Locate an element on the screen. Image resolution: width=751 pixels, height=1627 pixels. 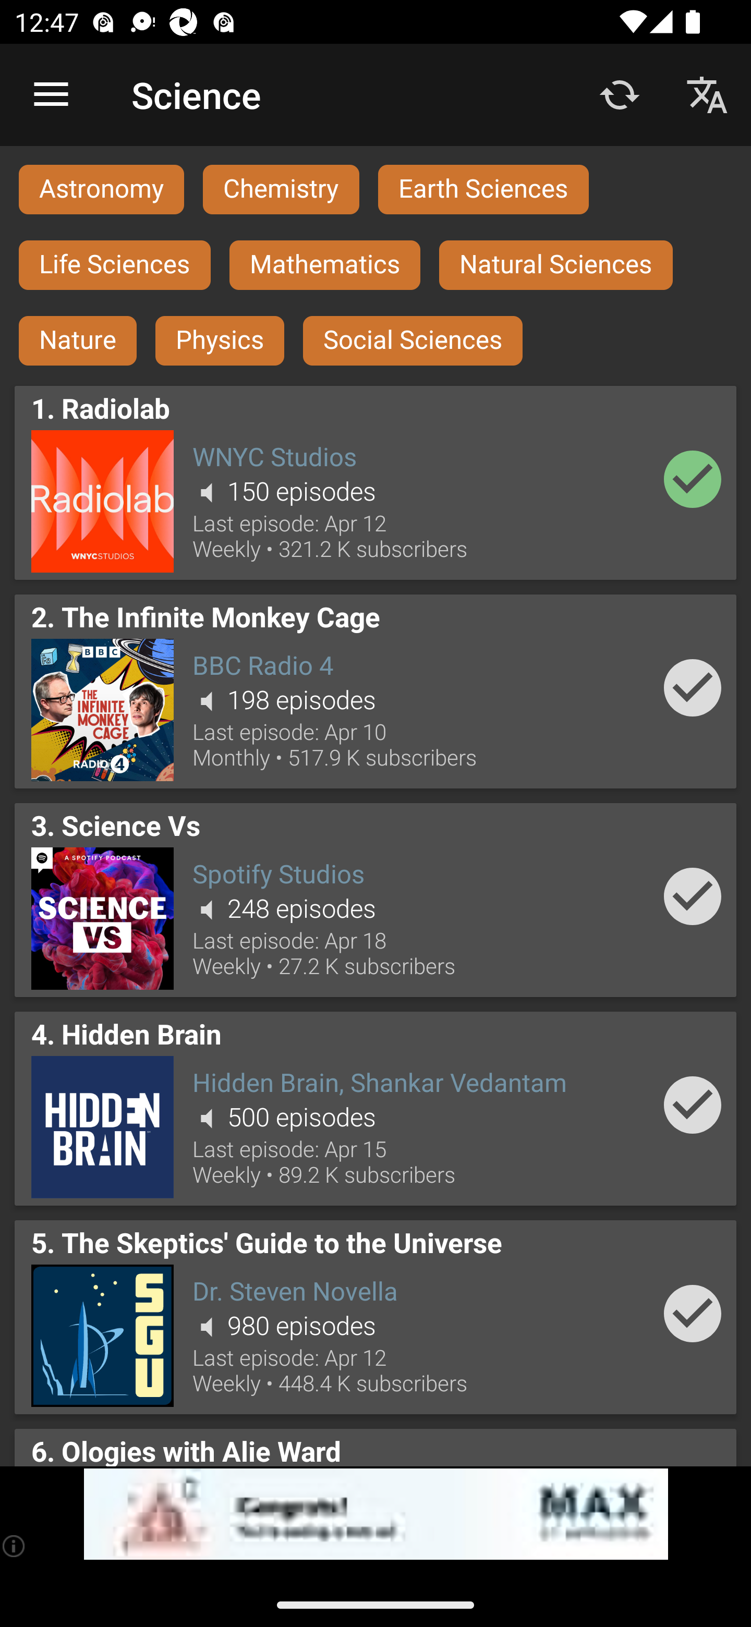
Astronomy is located at coordinates (101, 189).